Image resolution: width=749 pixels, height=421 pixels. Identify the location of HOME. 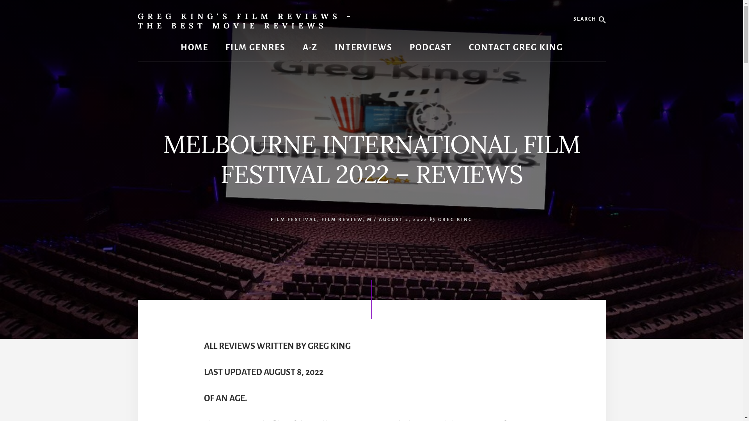
(194, 48).